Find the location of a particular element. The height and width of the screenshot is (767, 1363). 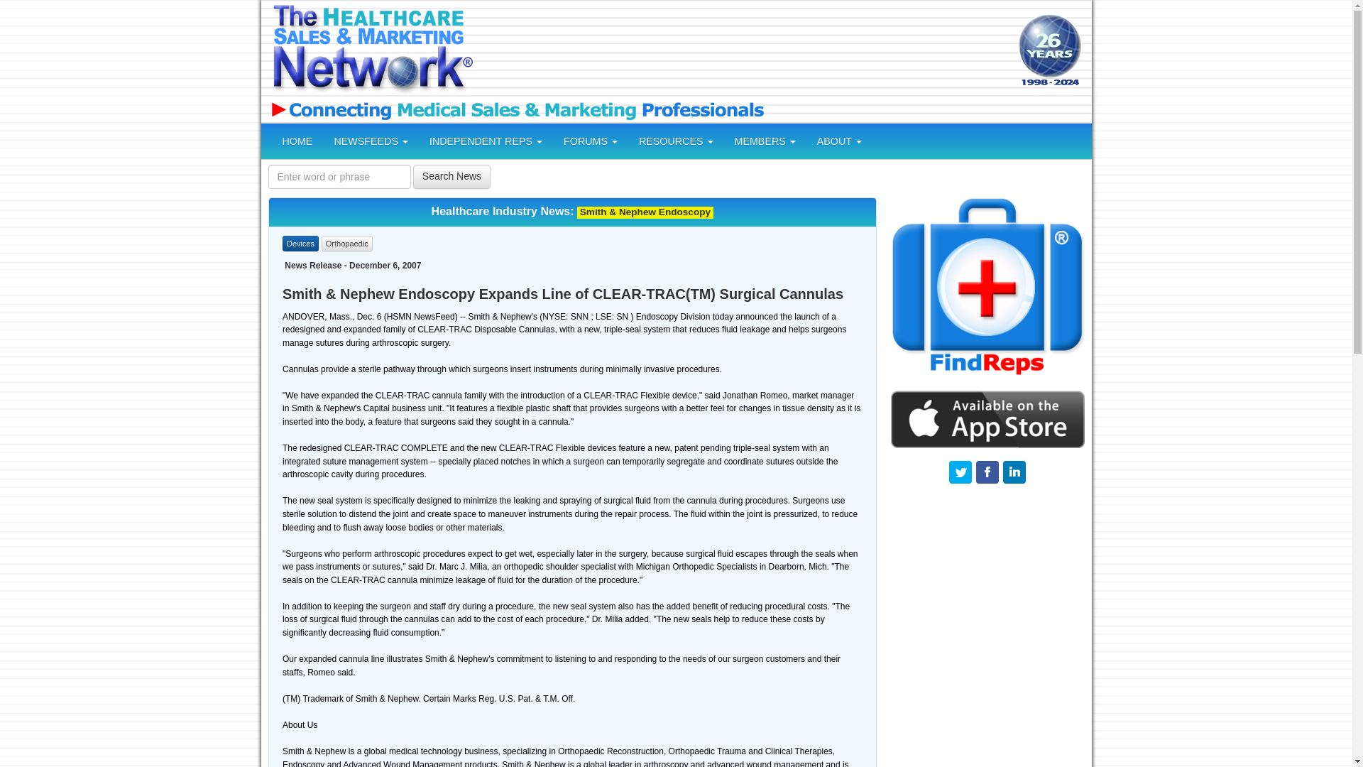

INDEPENDENT REPS  is located at coordinates (486, 141).